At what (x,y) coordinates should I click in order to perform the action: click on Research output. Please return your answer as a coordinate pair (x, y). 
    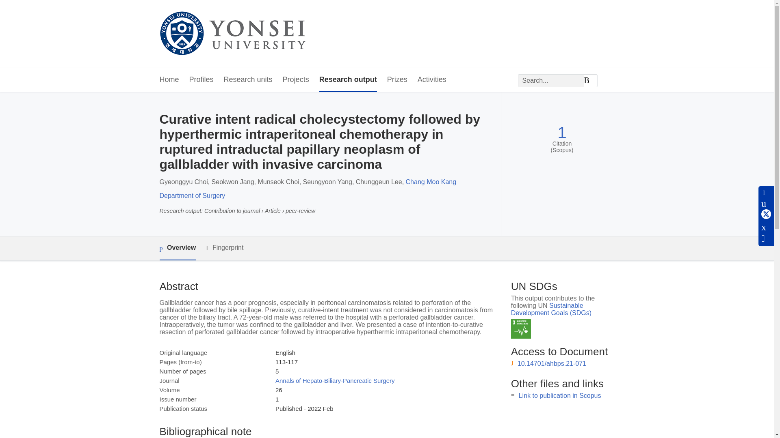
    Looking at the image, I should click on (348, 80).